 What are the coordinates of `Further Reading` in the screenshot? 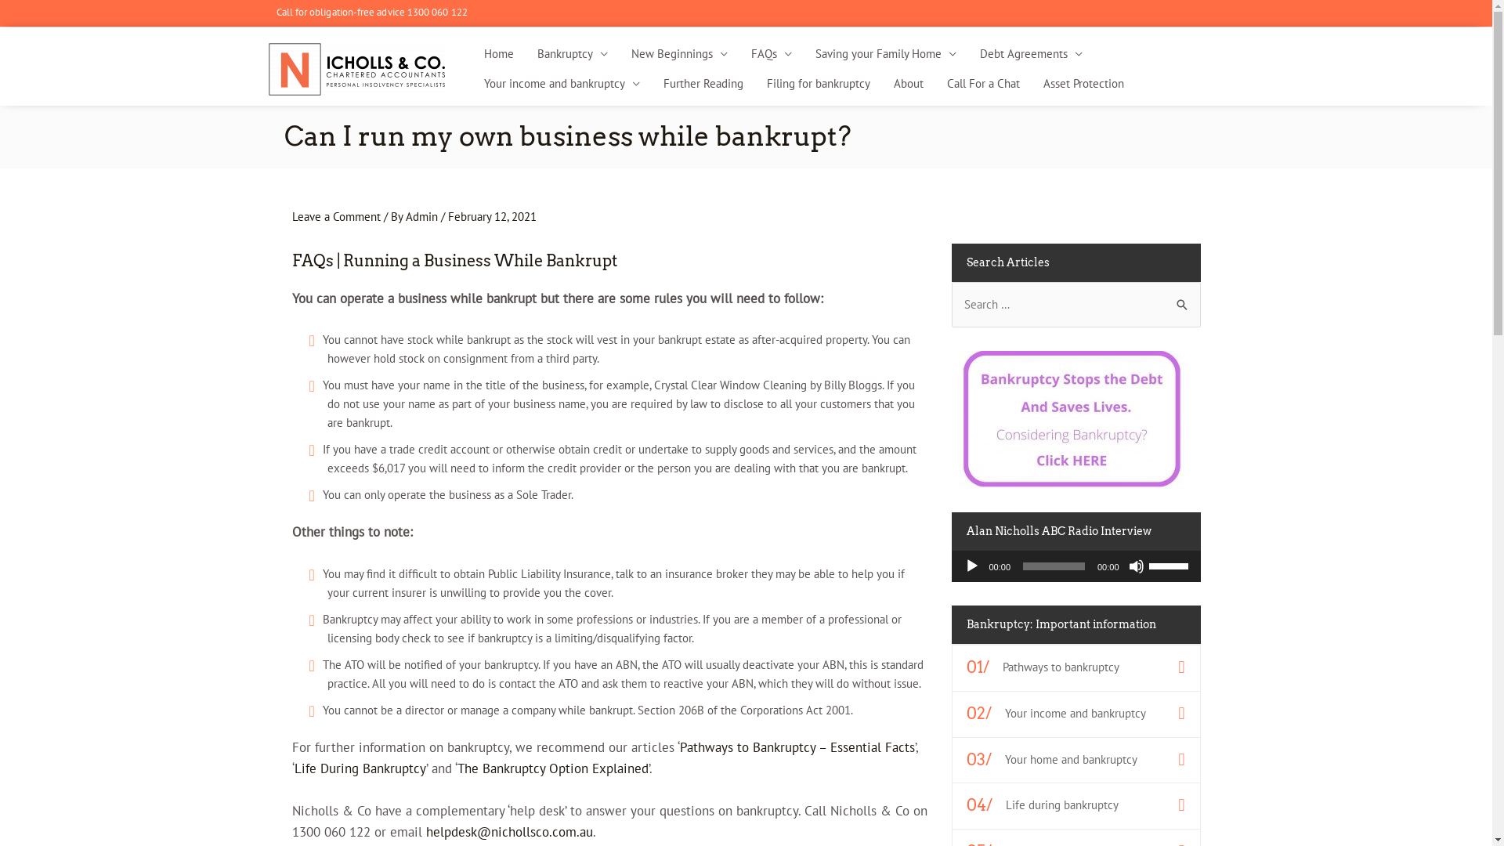 It's located at (703, 84).